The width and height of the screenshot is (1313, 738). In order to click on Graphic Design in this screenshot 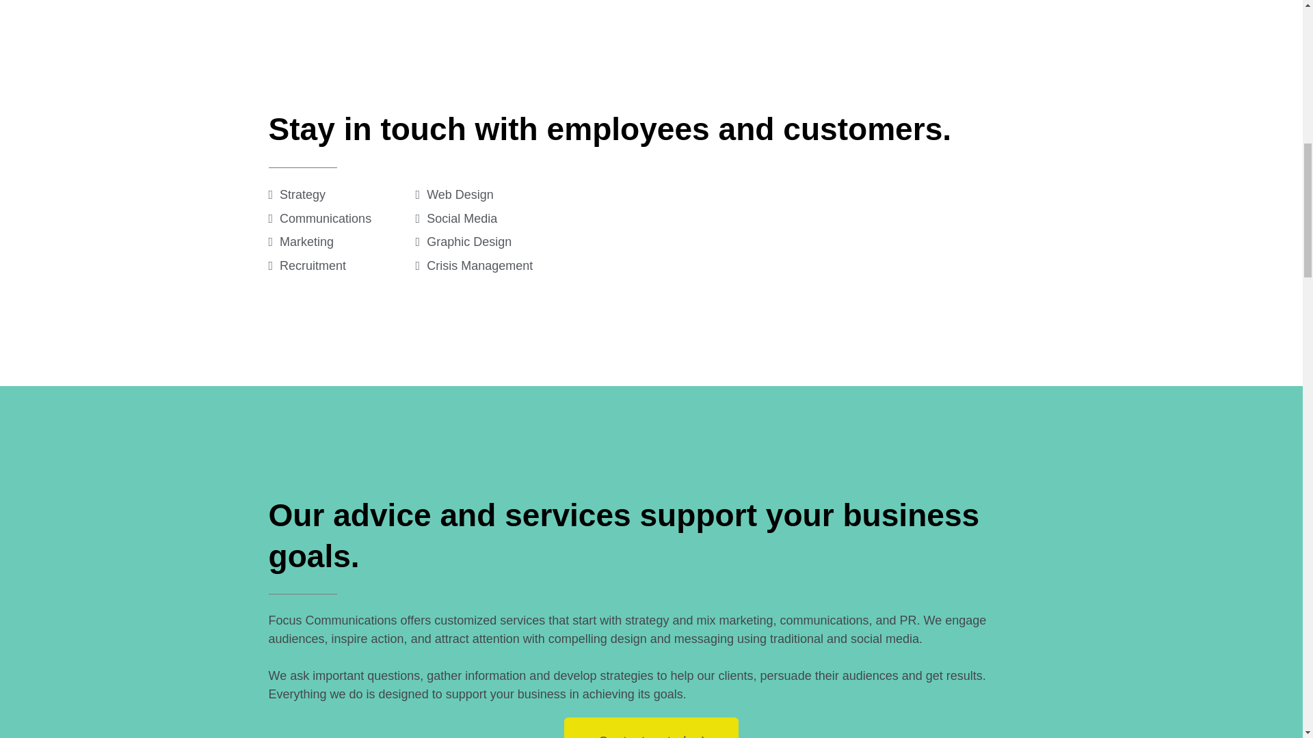, I will do `click(464, 241)`.